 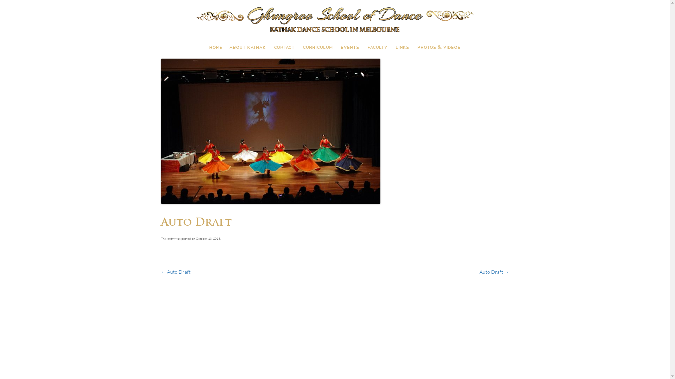 What do you see at coordinates (284, 47) in the screenshot?
I see `CONTACT` at bounding box center [284, 47].